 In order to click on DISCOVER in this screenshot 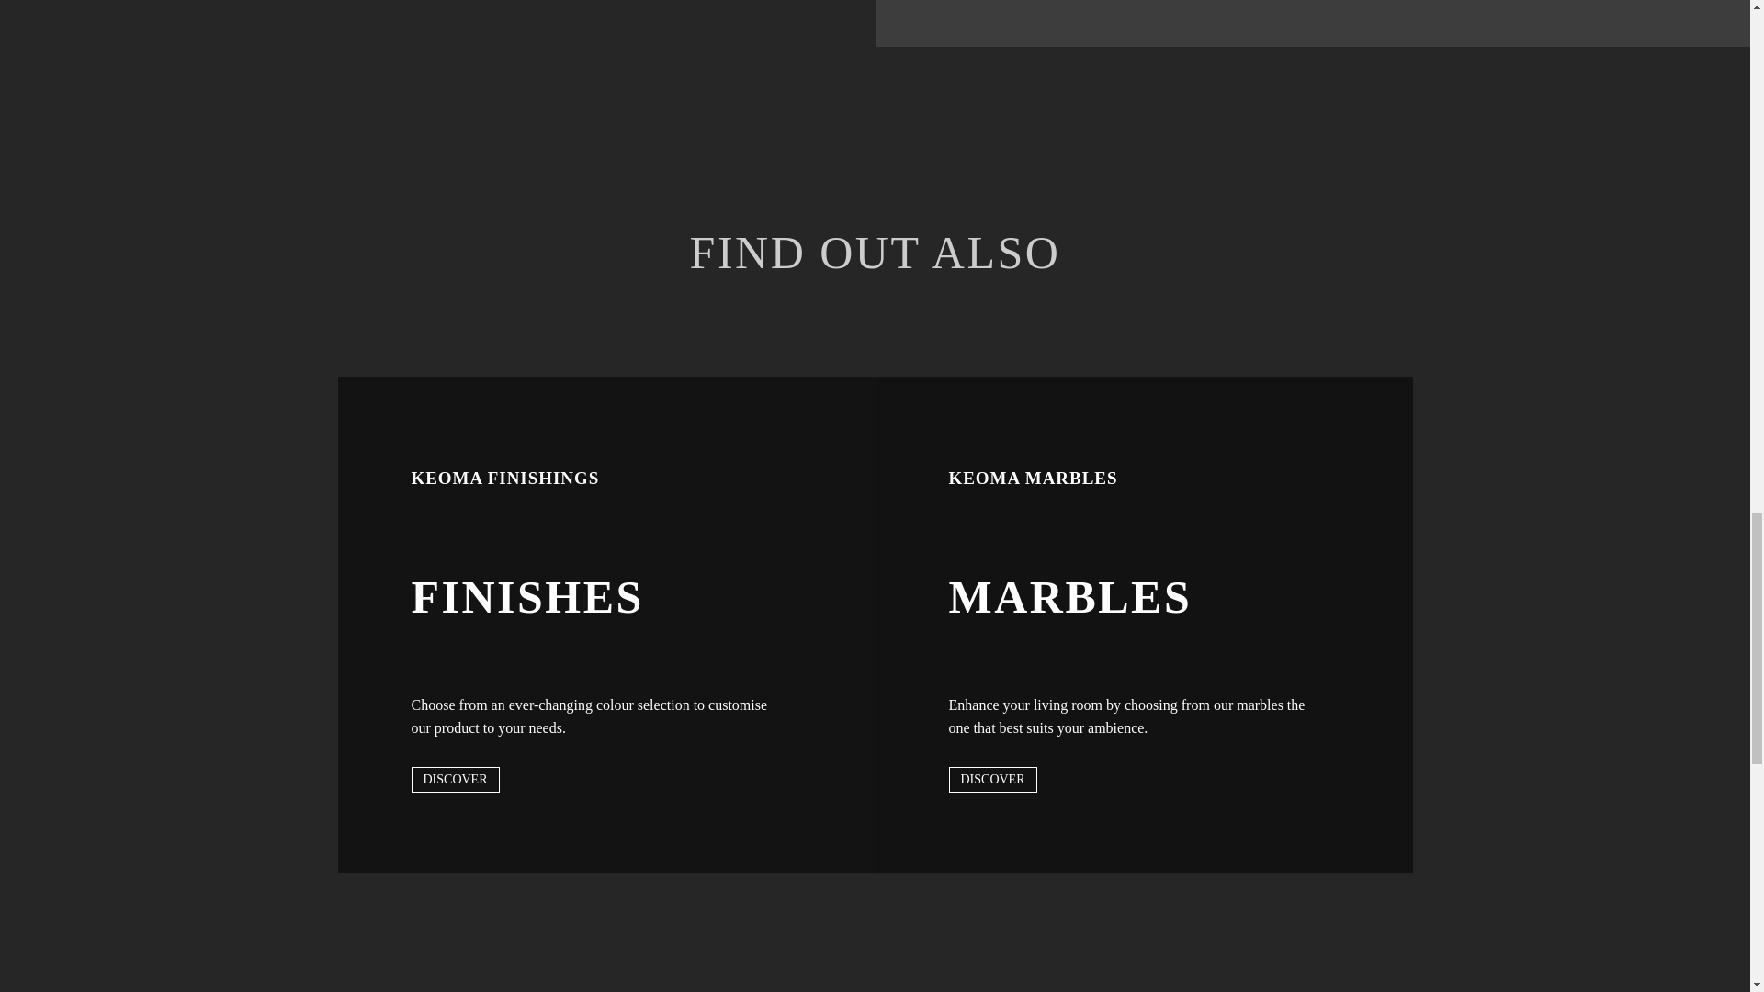, I will do `click(992, 779)`.